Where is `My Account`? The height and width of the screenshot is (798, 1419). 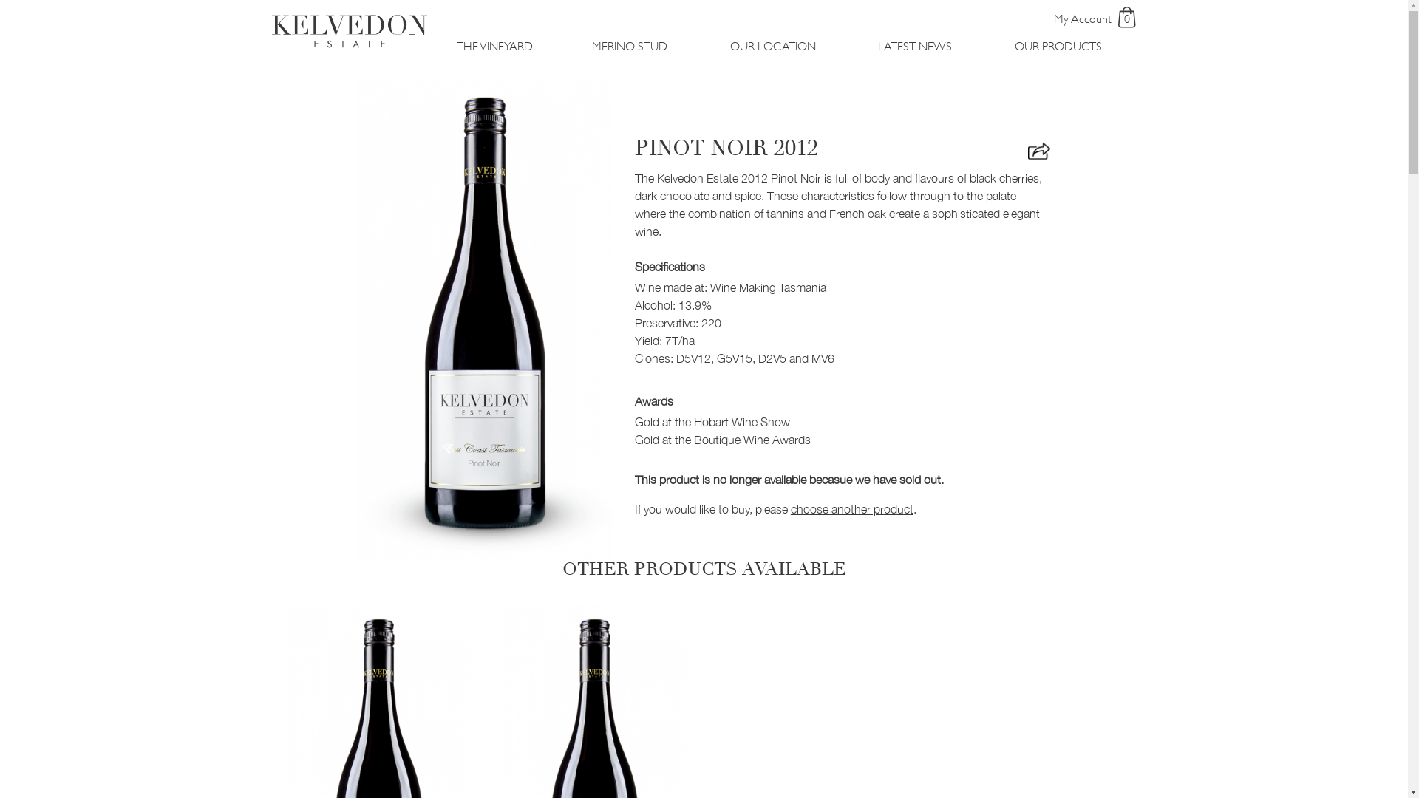
My Account is located at coordinates (1083, 19).